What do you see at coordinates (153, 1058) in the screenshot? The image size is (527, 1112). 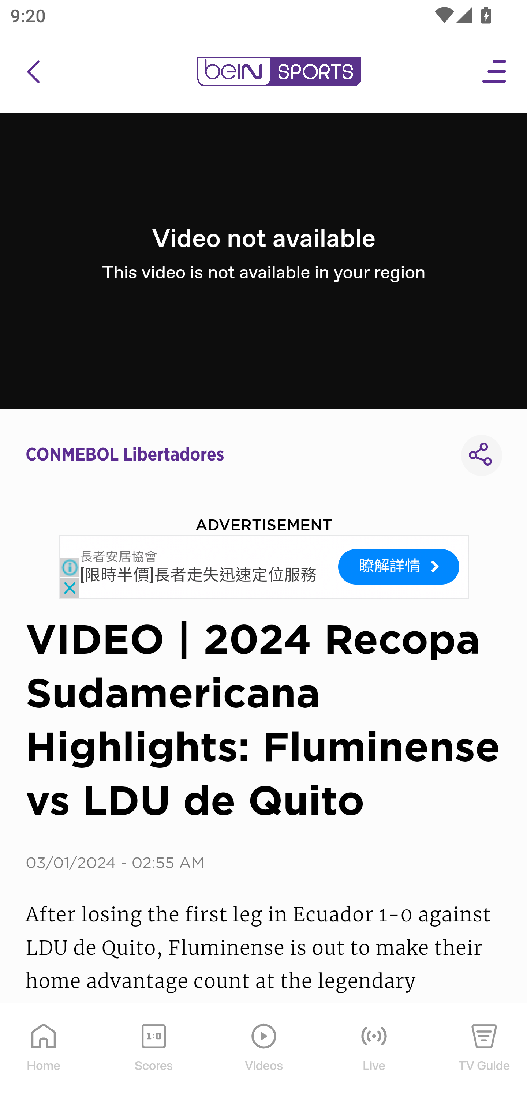 I see `Scores Scores Icon Scores` at bounding box center [153, 1058].